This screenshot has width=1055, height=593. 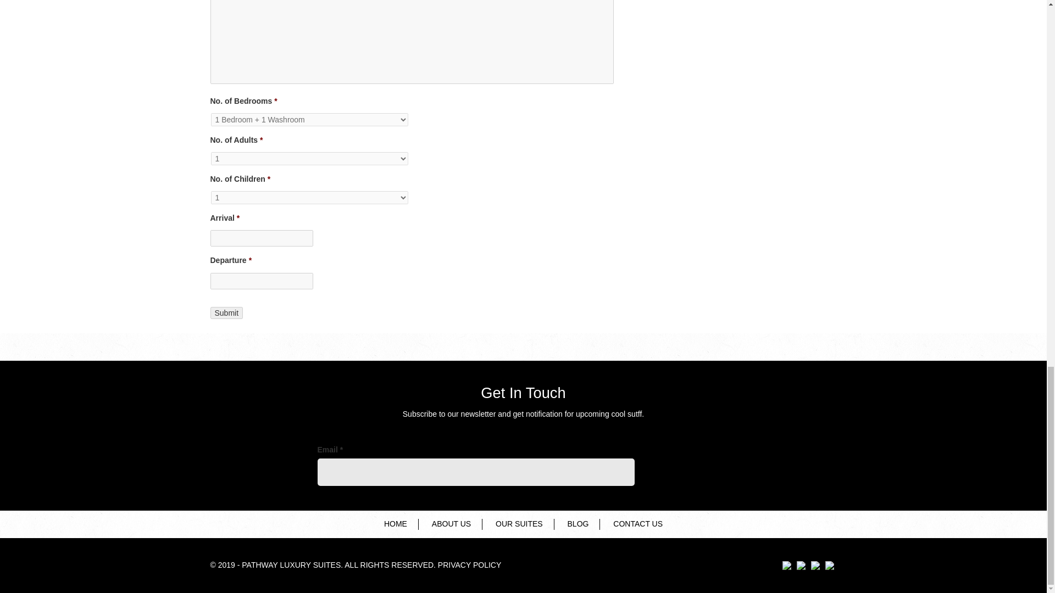 What do you see at coordinates (578, 524) in the screenshot?
I see `BLOG` at bounding box center [578, 524].